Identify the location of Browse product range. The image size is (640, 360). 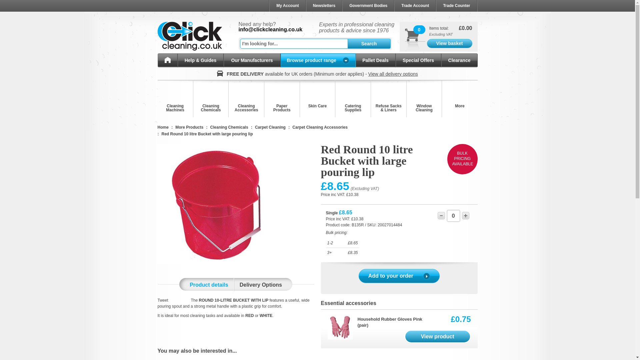
(318, 60).